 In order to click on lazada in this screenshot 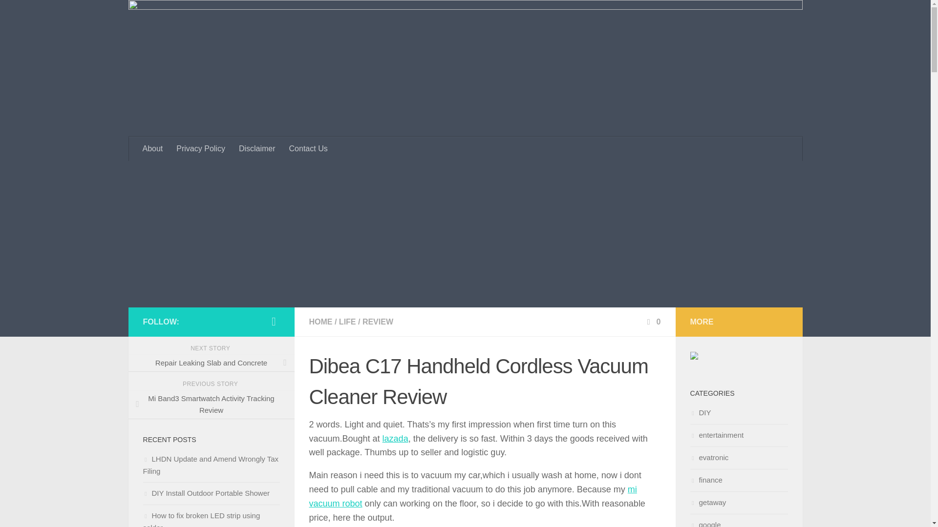, I will do `click(395, 438)`.